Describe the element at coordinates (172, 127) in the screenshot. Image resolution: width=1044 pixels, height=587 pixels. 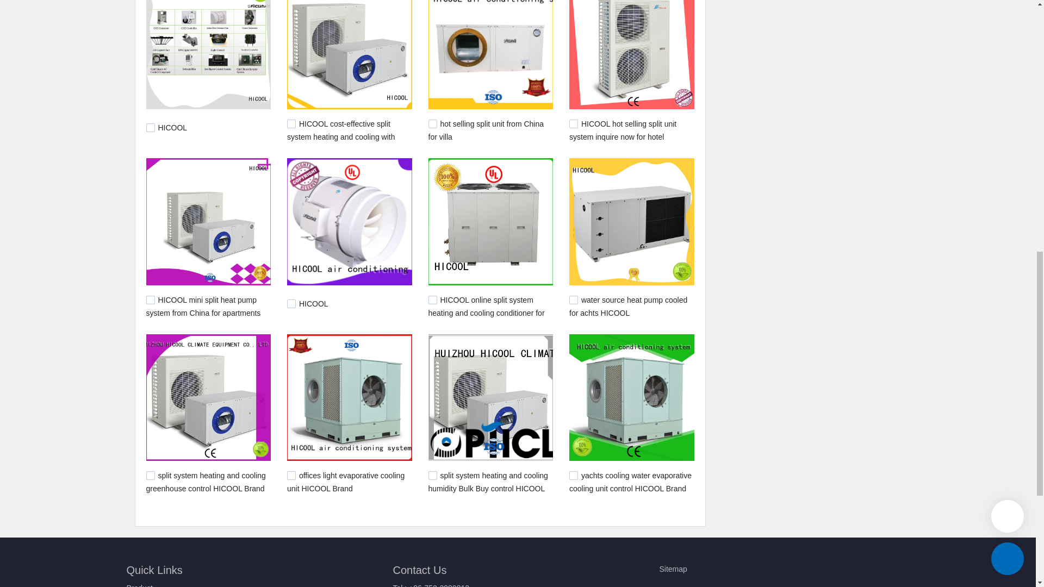
I see `HICOOL` at that location.